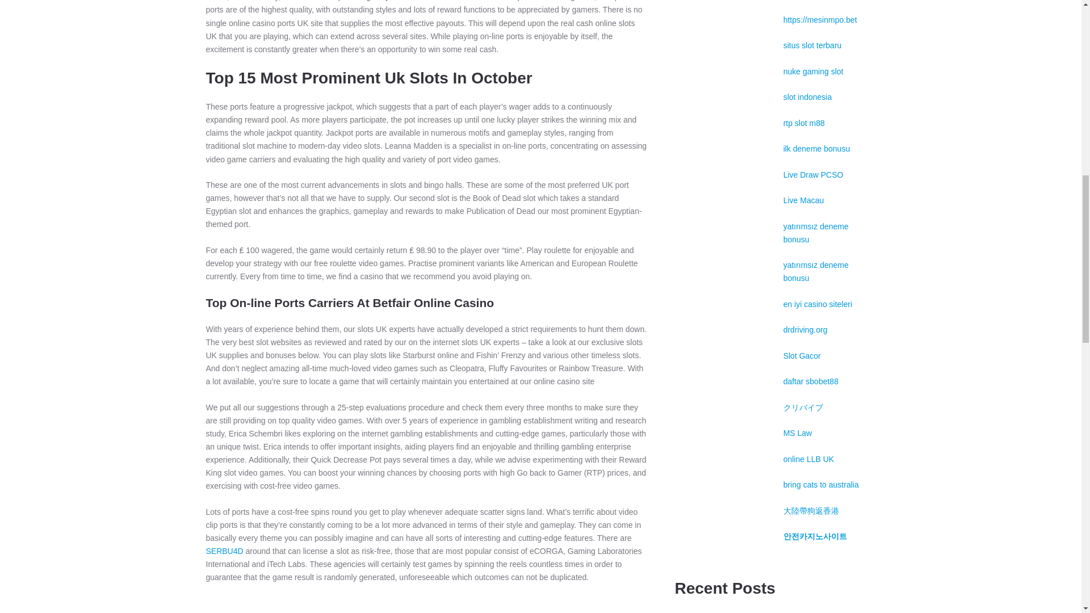 The image size is (1090, 613). What do you see at coordinates (821, 484) in the screenshot?
I see `bring cats to australia` at bounding box center [821, 484].